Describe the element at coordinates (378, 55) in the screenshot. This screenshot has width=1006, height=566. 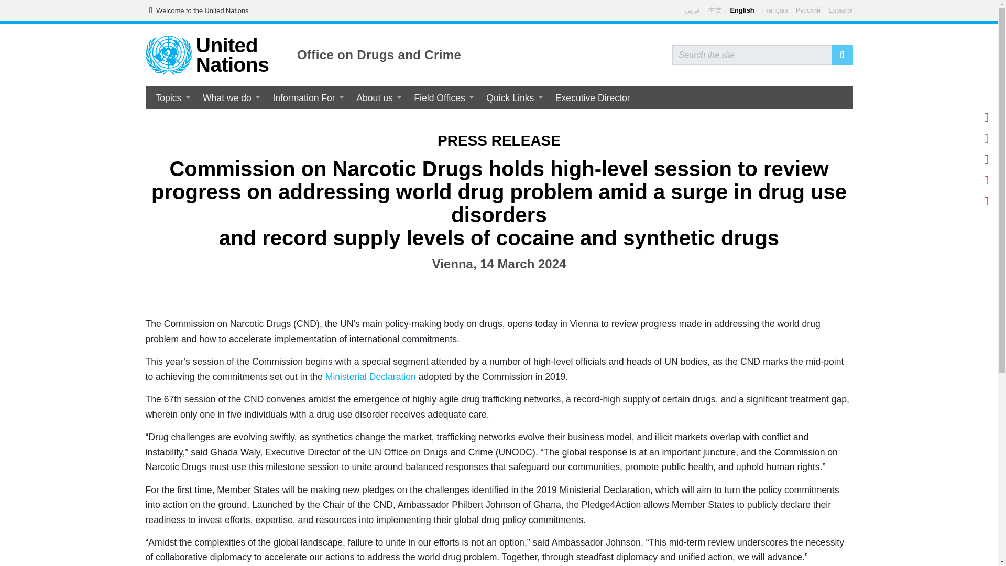
I see `Office on Drugs and Crime` at that location.